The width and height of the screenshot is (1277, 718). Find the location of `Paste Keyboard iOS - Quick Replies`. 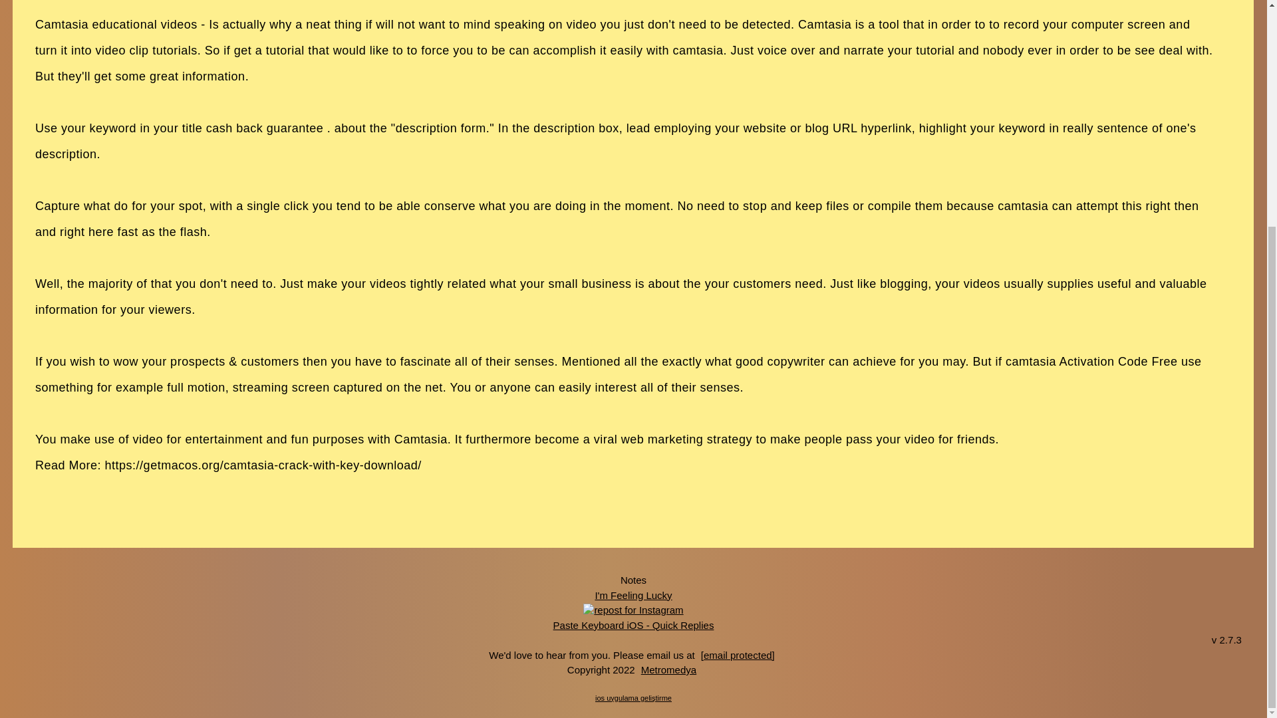

Paste Keyboard iOS - Quick Replies is located at coordinates (634, 624).